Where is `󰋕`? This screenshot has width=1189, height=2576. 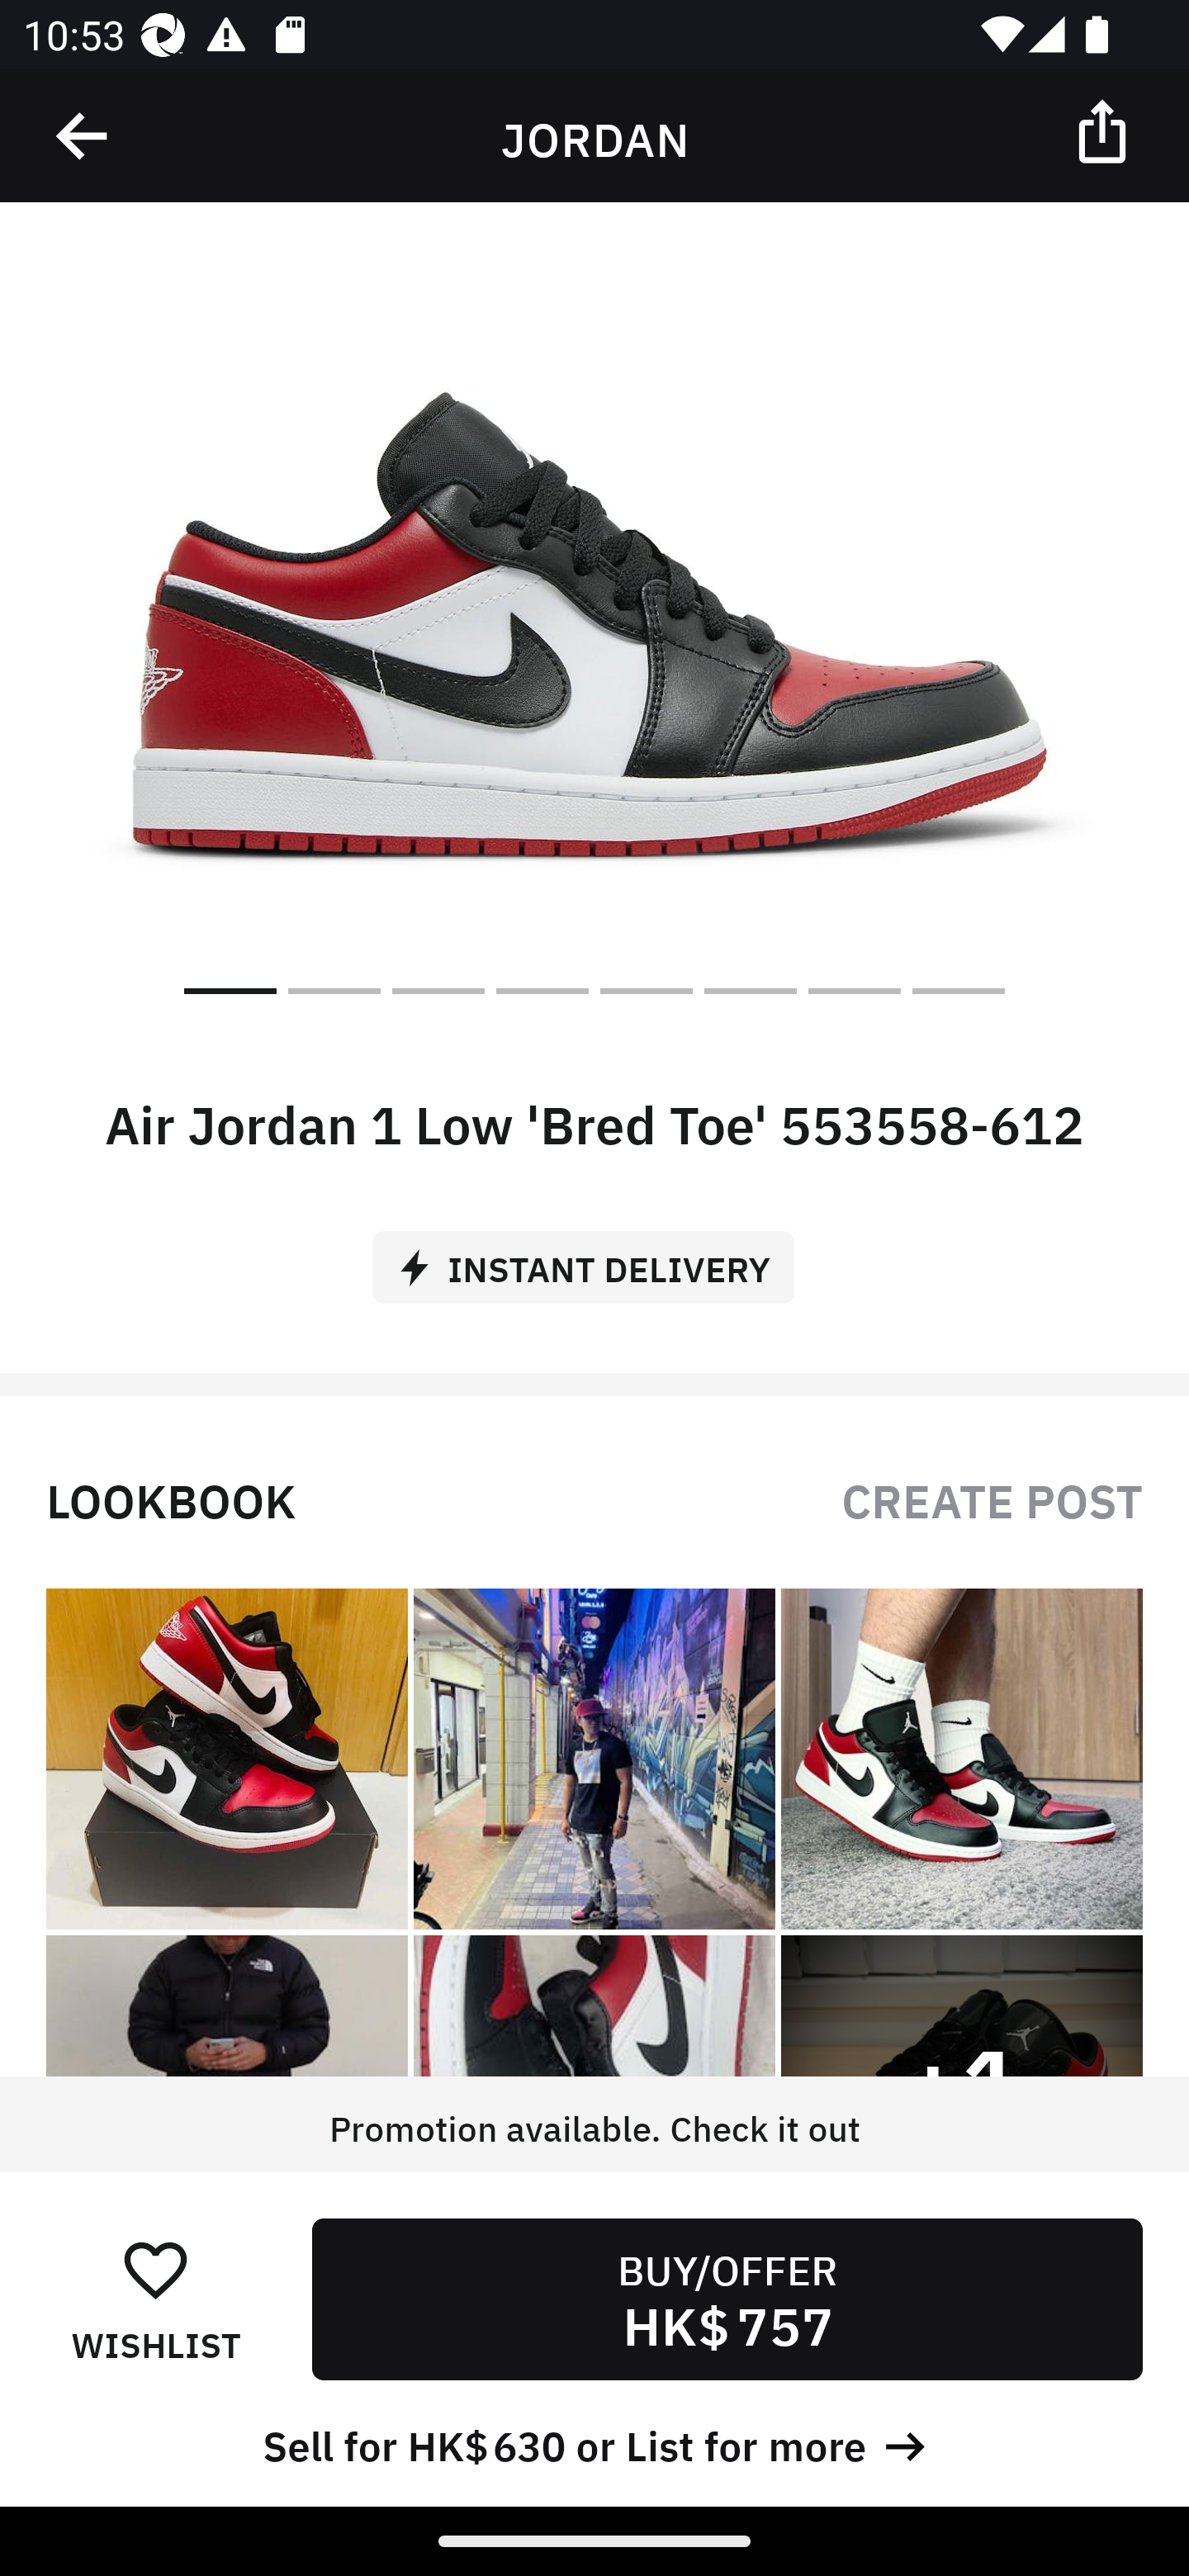
󰋕 is located at coordinates (155, 2269).